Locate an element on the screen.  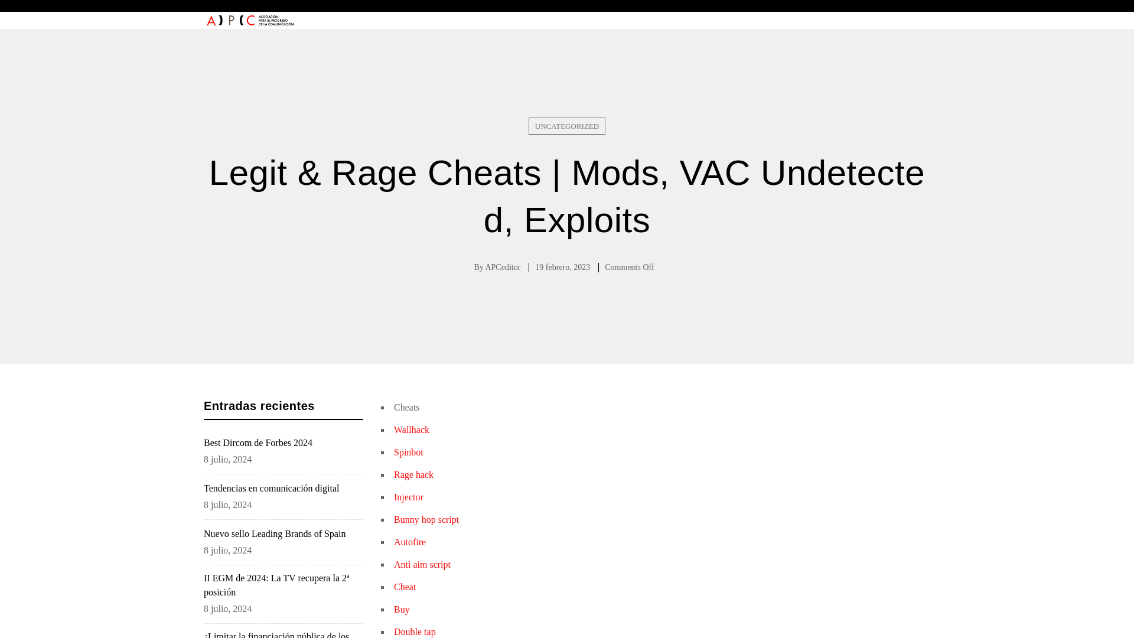
Bunny hop script is located at coordinates (426, 519).